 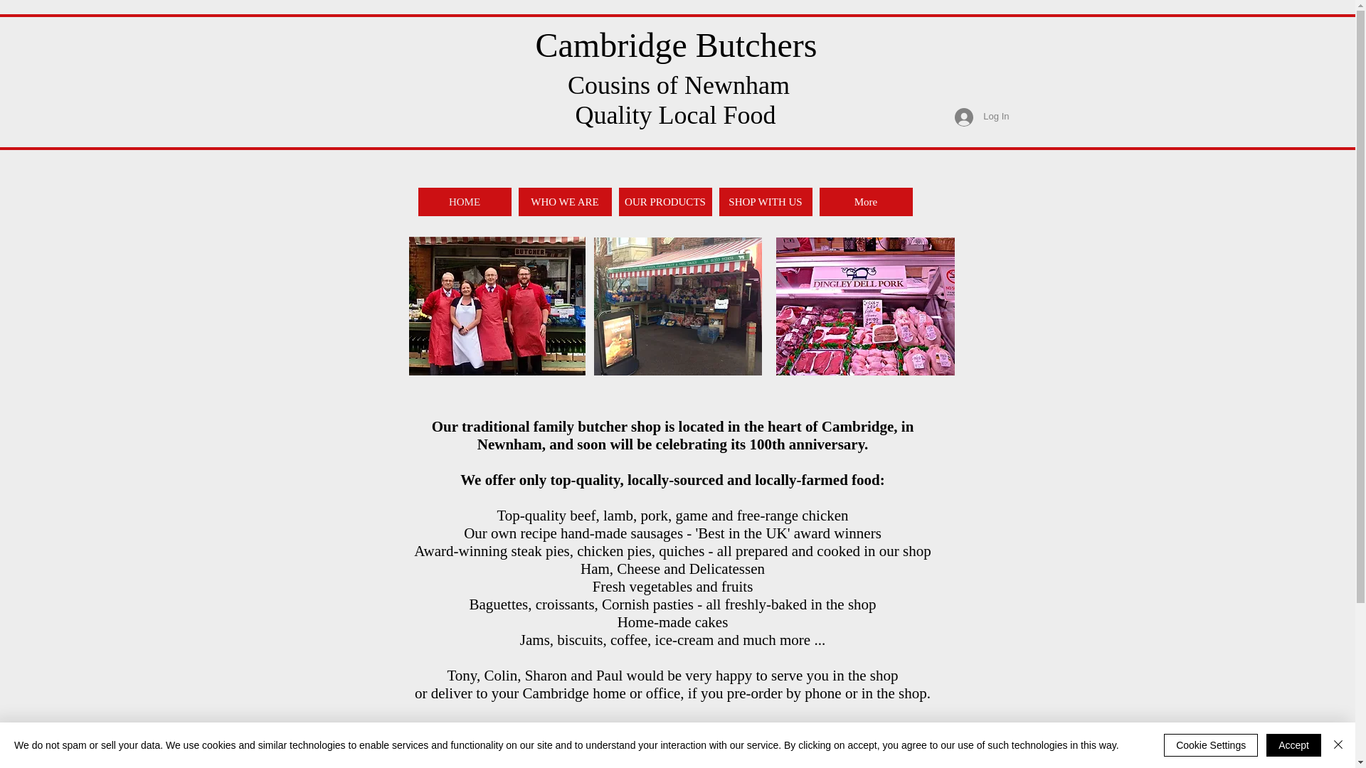 What do you see at coordinates (464, 201) in the screenshot?
I see `HOME` at bounding box center [464, 201].